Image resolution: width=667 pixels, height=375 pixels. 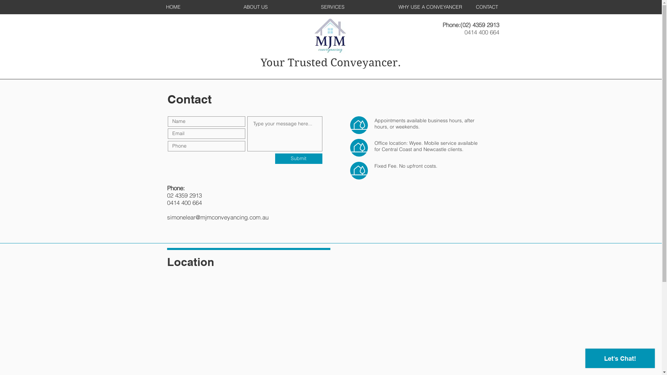 What do you see at coordinates (299, 159) in the screenshot?
I see `Submit` at bounding box center [299, 159].